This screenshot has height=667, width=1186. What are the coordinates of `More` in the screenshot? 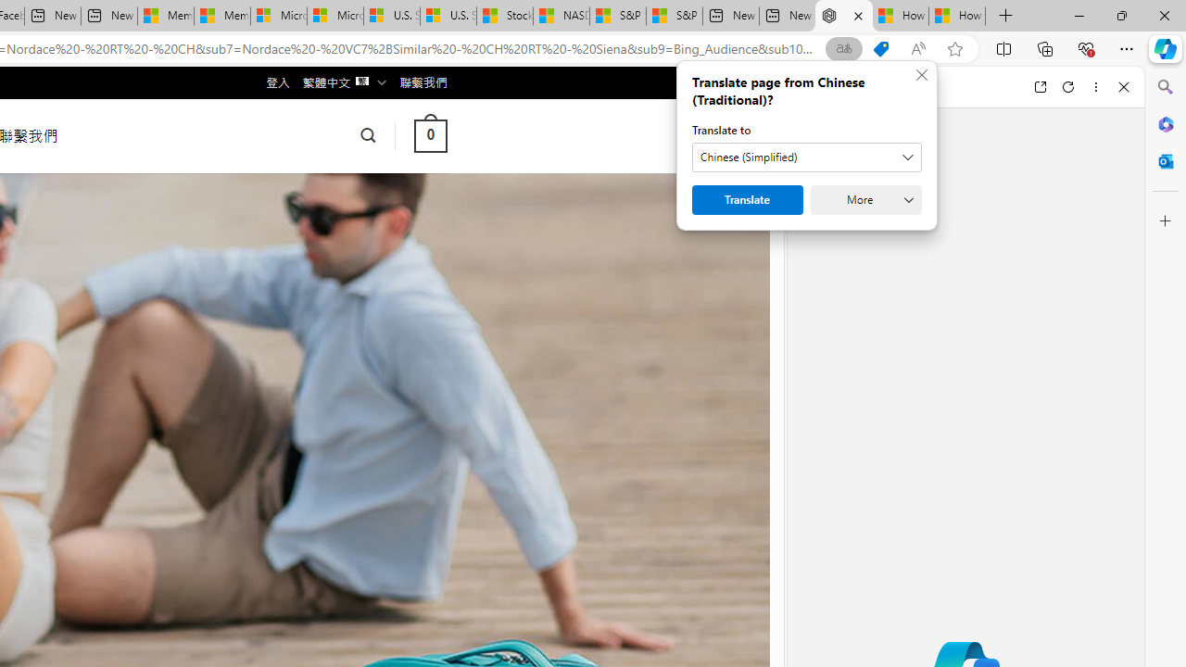 It's located at (865, 200).